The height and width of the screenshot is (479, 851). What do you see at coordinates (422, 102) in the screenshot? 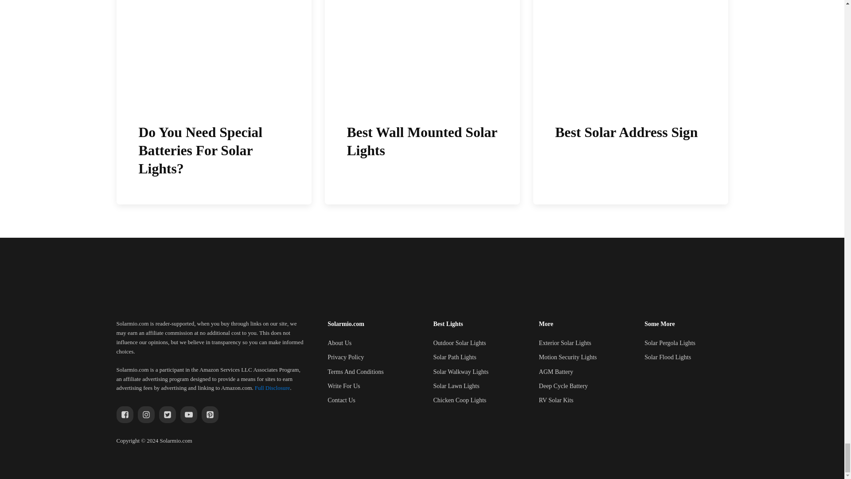
I see `Best Wall Mounted Solar Lights` at bounding box center [422, 102].